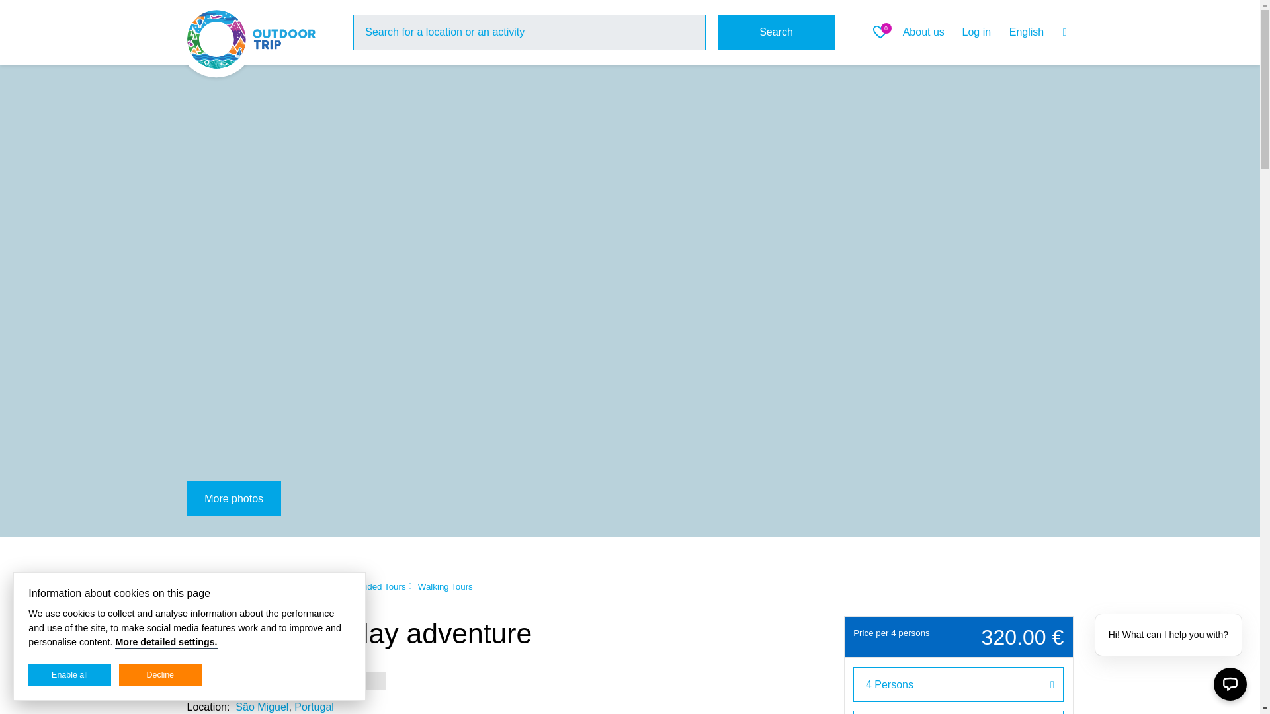 The width and height of the screenshot is (1270, 714). I want to click on Sightseeing and Guided Tours, so click(347, 587).